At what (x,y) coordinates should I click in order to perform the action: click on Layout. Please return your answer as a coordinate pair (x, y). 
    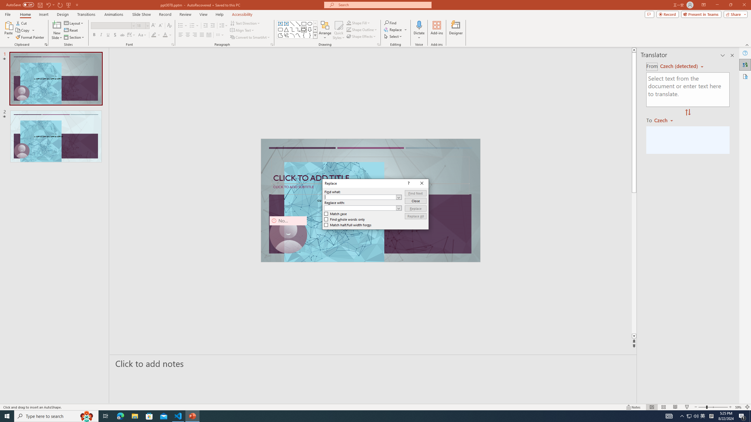
    Looking at the image, I should click on (74, 23).